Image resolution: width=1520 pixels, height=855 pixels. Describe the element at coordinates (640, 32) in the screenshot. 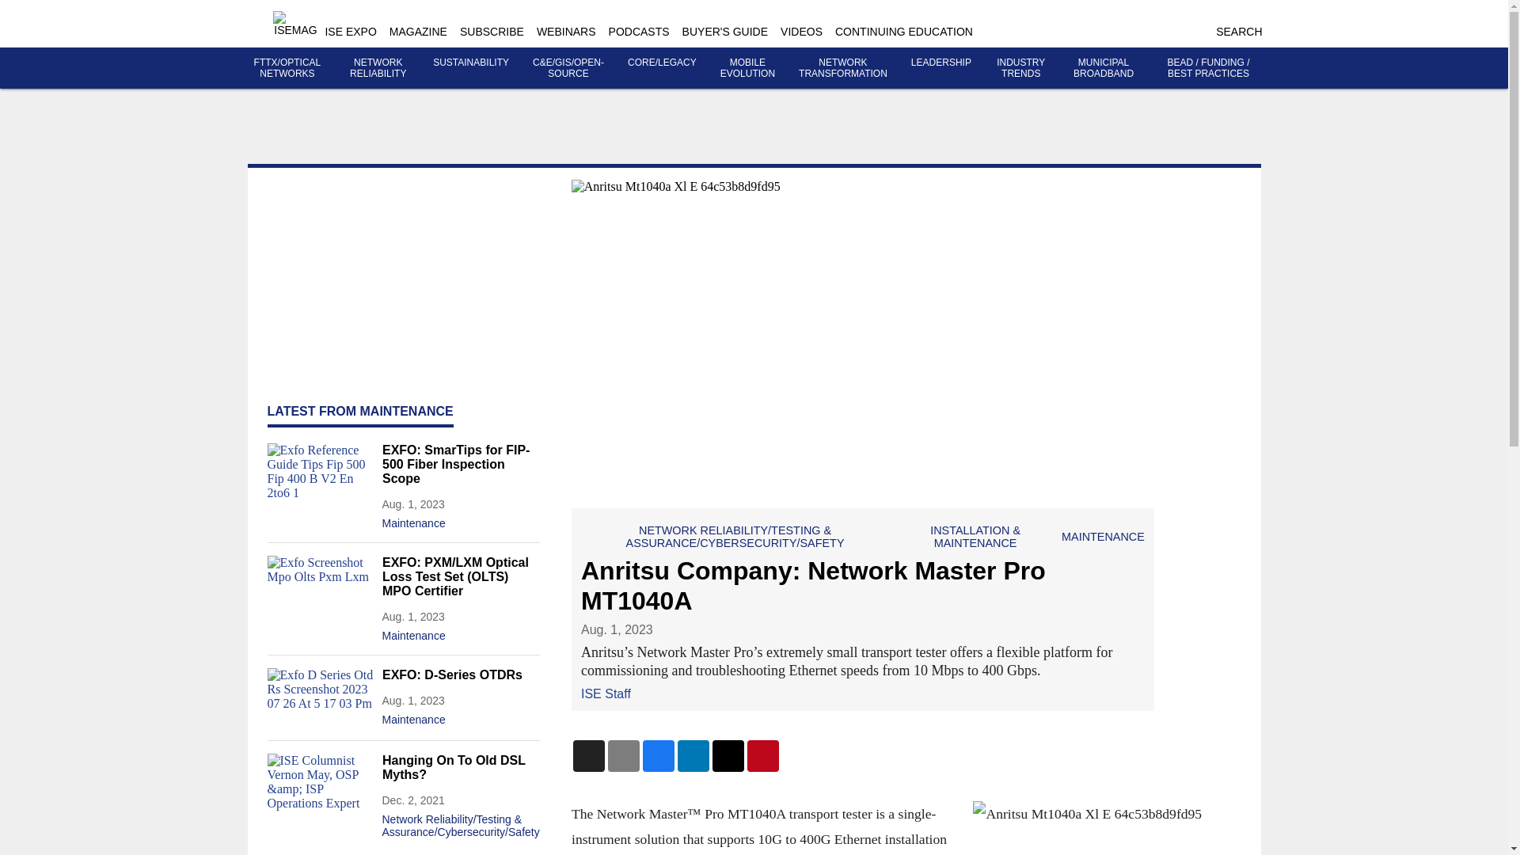

I see `PODCASTS` at that location.